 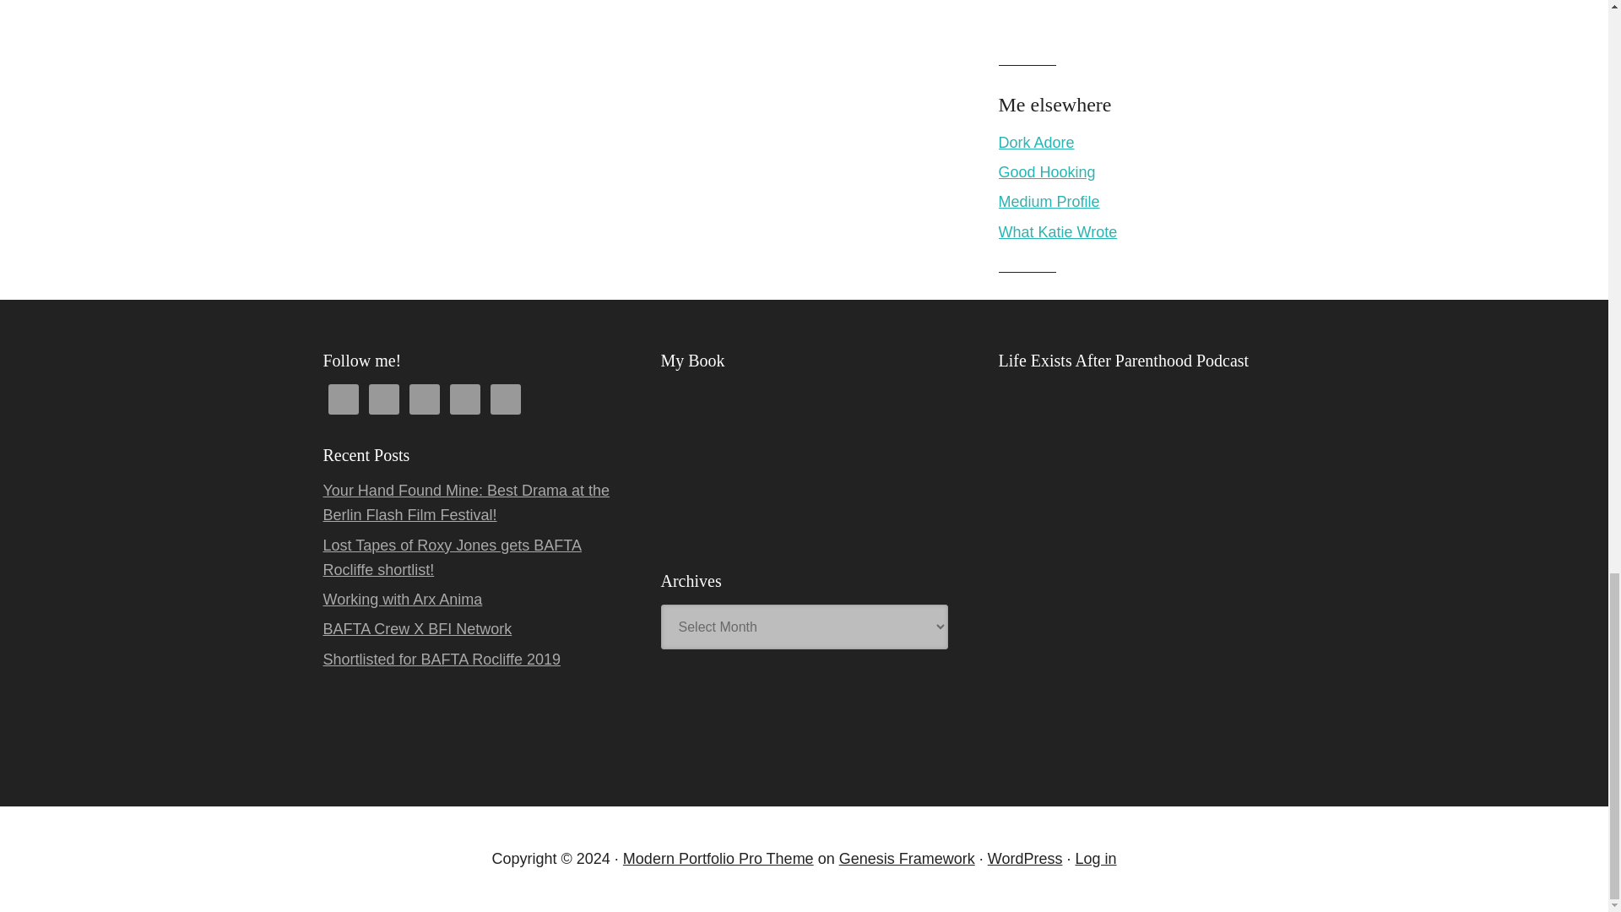 What do you see at coordinates (441, 659) in the screenshot?
I see `Shortlisted for BAFTA Rocliffe 2019` at bounding box center [441, 659].